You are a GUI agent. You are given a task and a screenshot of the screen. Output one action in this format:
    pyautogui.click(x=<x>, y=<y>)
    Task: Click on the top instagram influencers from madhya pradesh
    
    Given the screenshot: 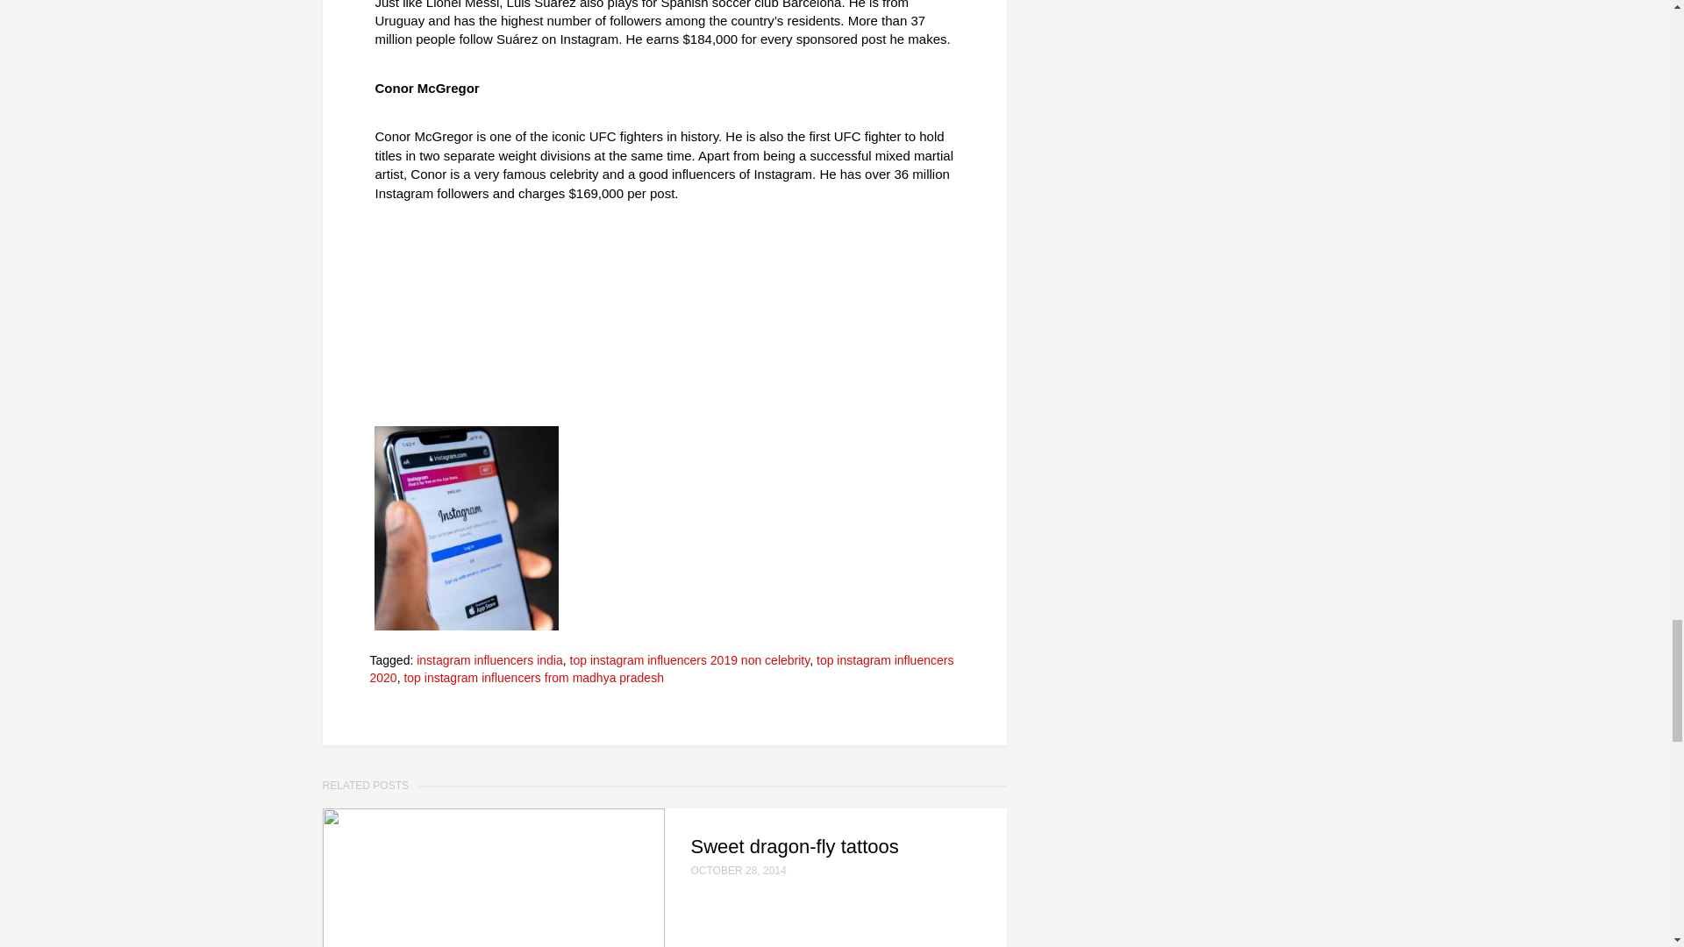 What is the action you would take?
    pyautogui.click(x=533, y=677)
    